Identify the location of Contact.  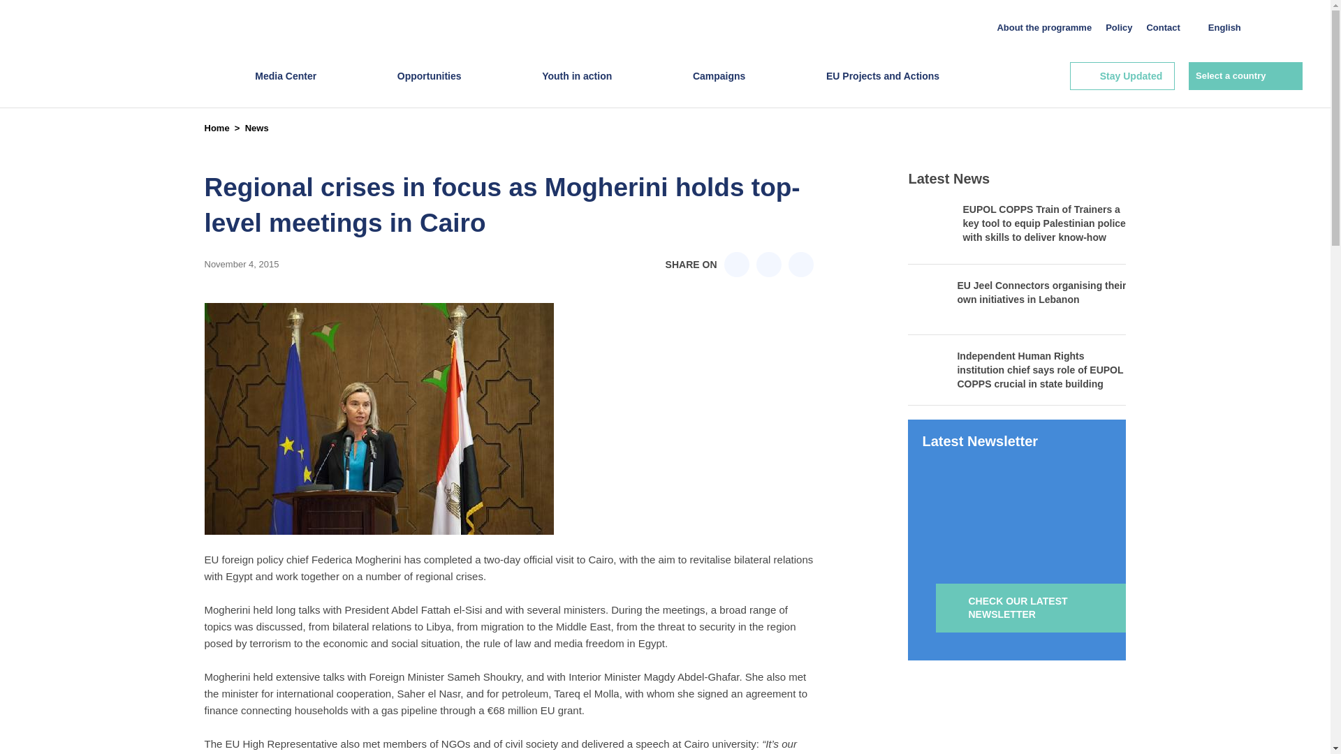
(1163, 28).